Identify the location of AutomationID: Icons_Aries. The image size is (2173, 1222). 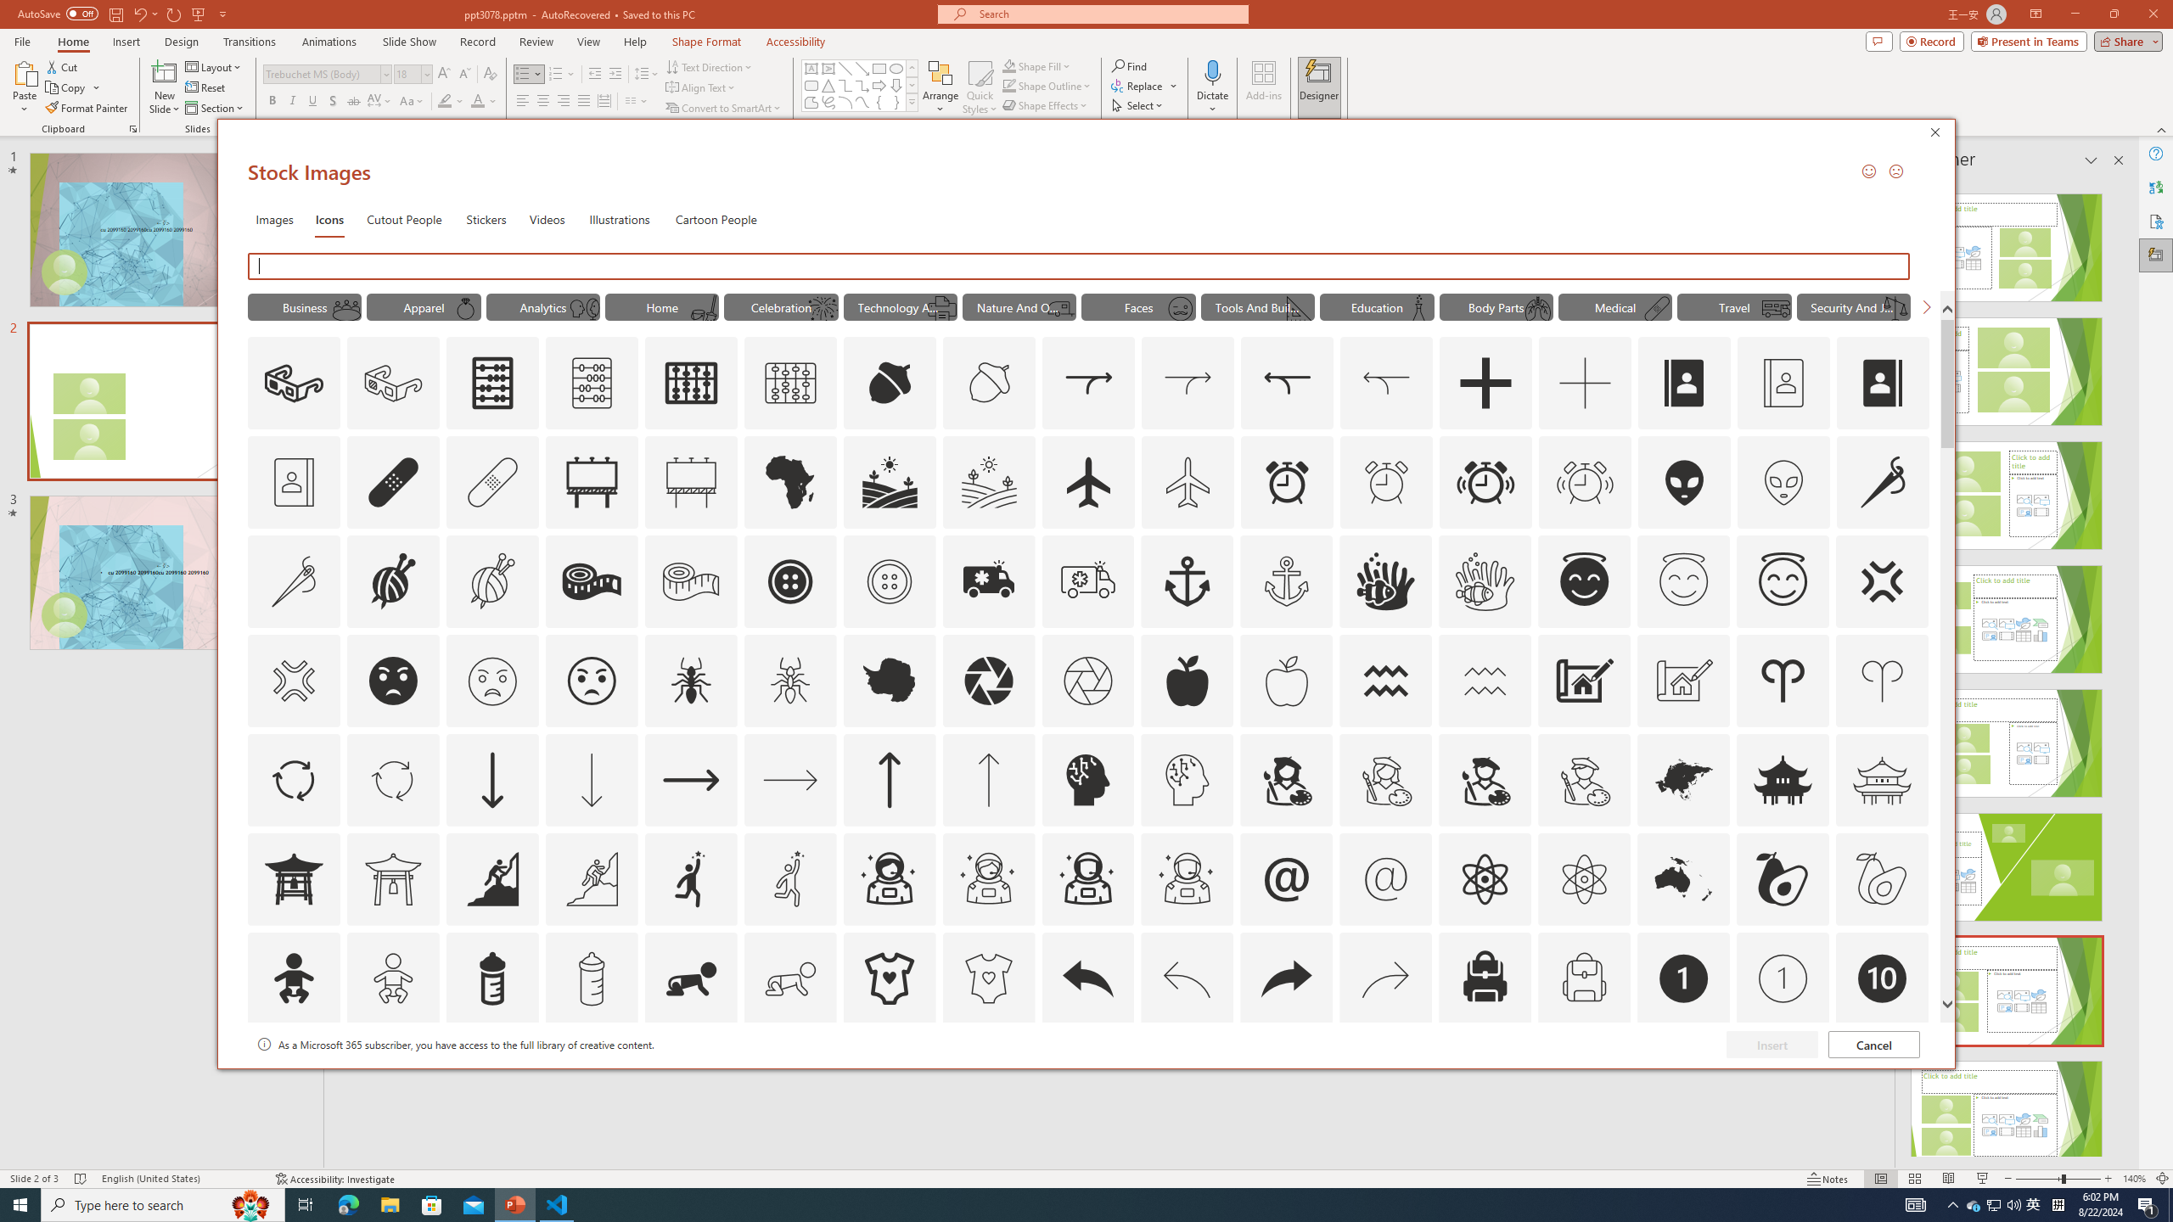
(1783, 681).